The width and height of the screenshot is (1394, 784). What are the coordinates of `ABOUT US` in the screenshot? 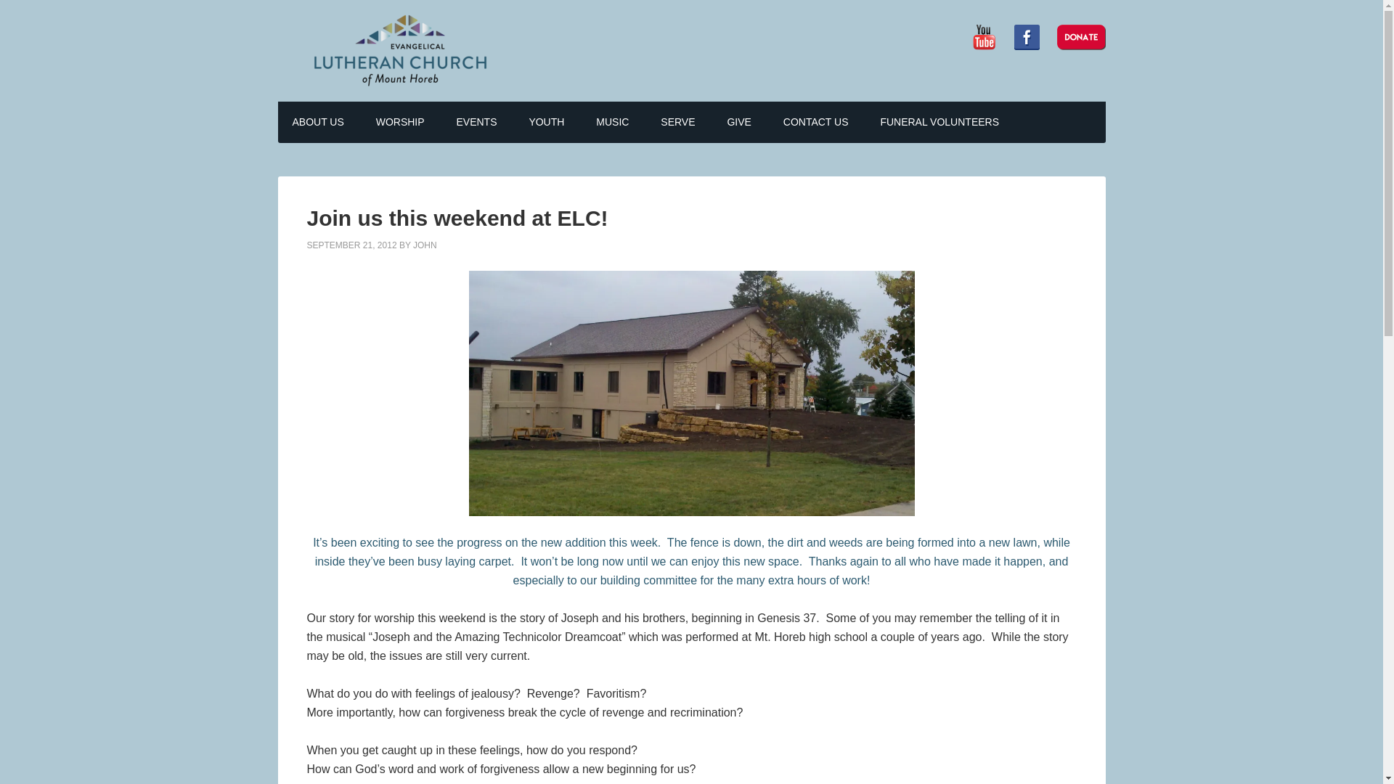 It's located at (318, 122).